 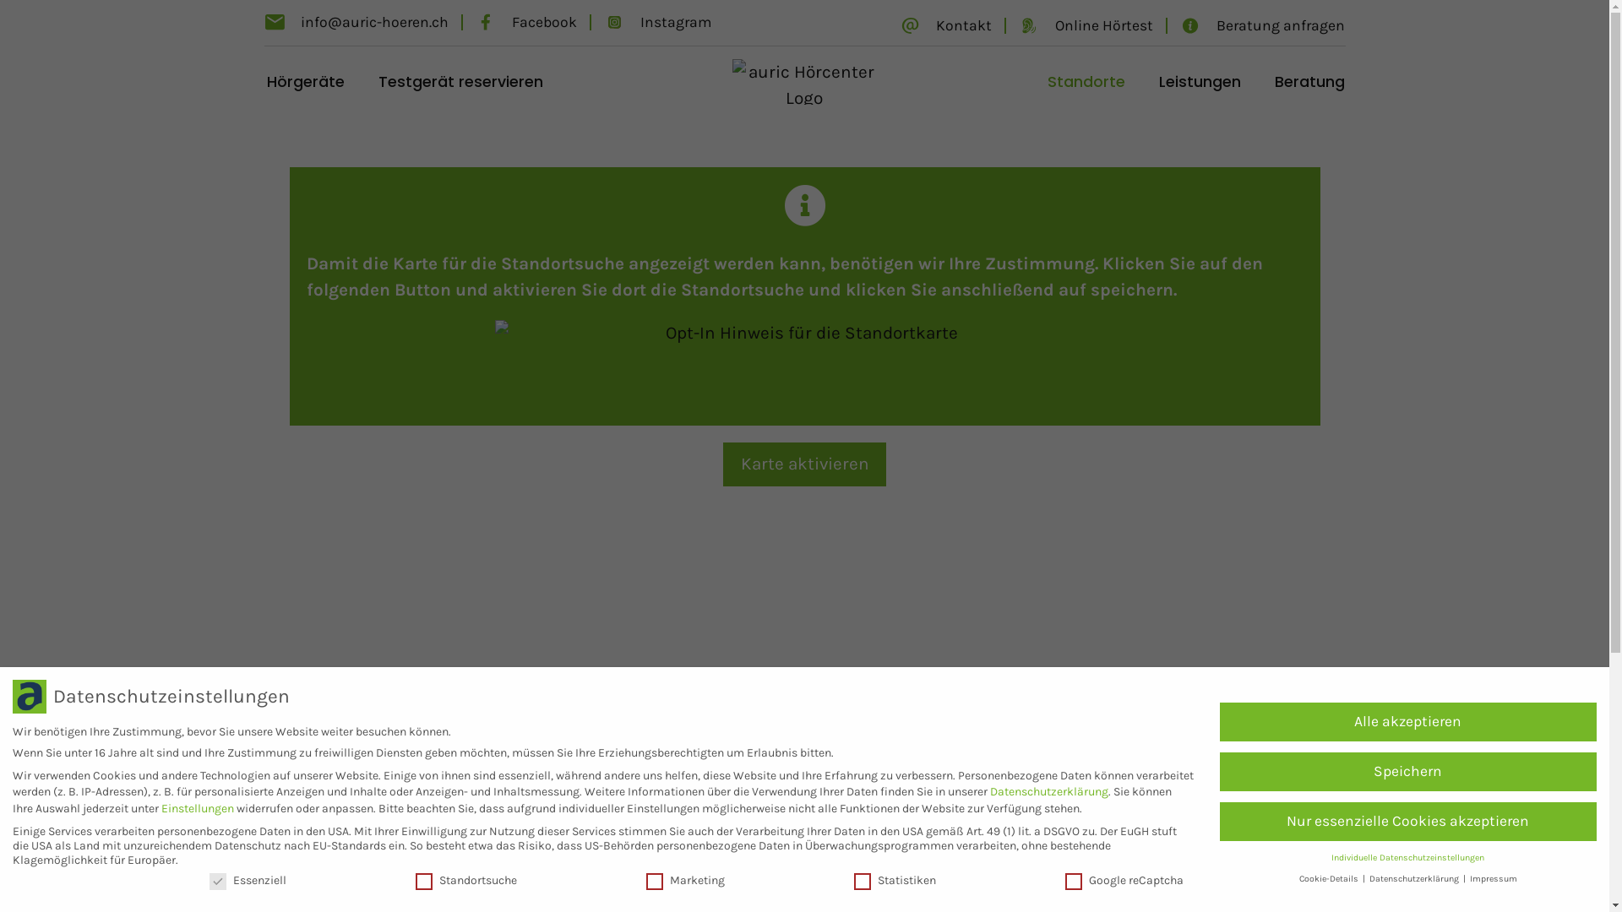 I want to click on Einstellungen, so click(x=198, y=809).